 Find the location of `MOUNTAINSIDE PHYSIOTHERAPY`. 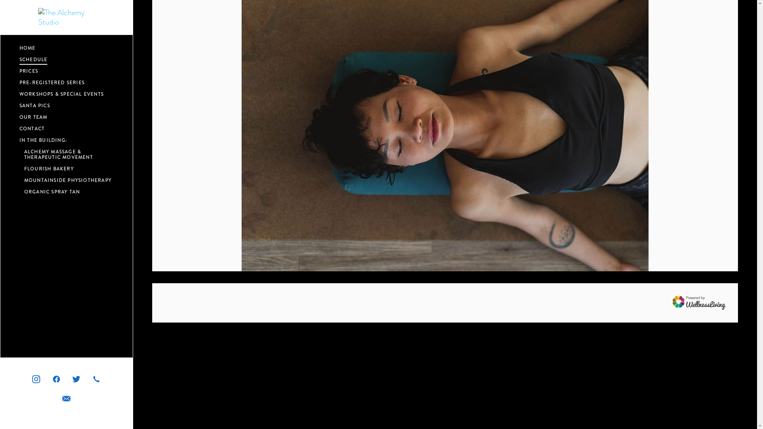

MOUNTAINSIDE PHYSIOTHERAPY is located at coordinates (69, 180).